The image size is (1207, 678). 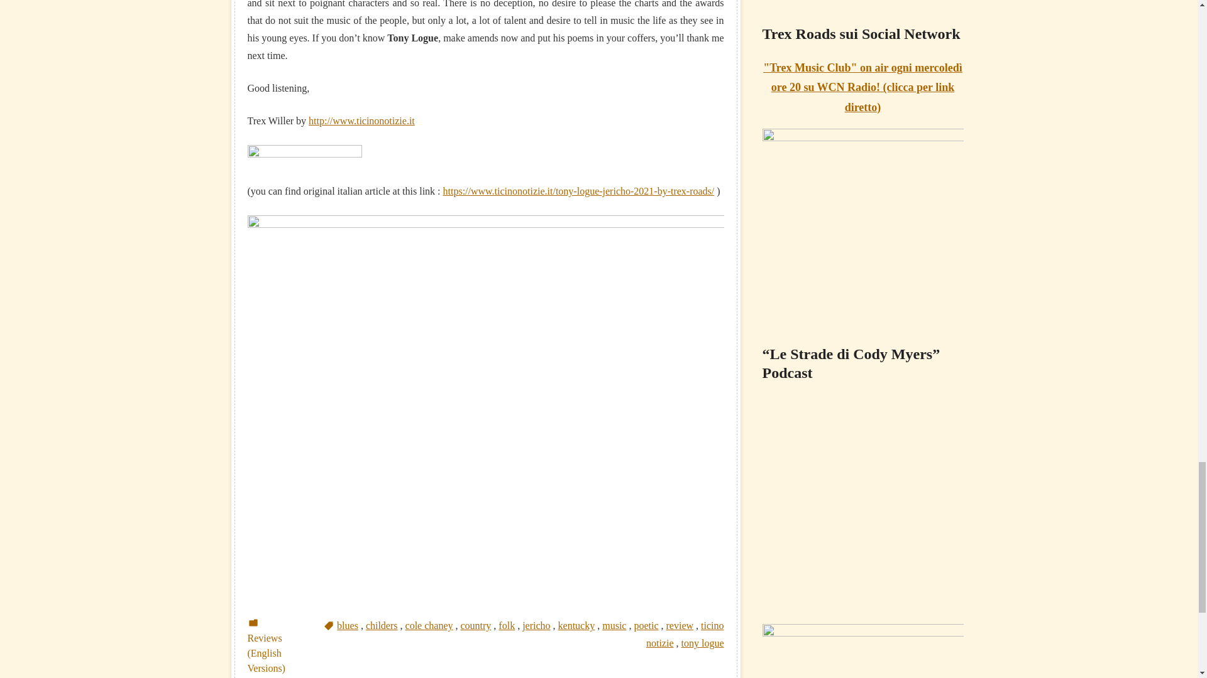 I want to click on blues, so click(x=347, y=625).